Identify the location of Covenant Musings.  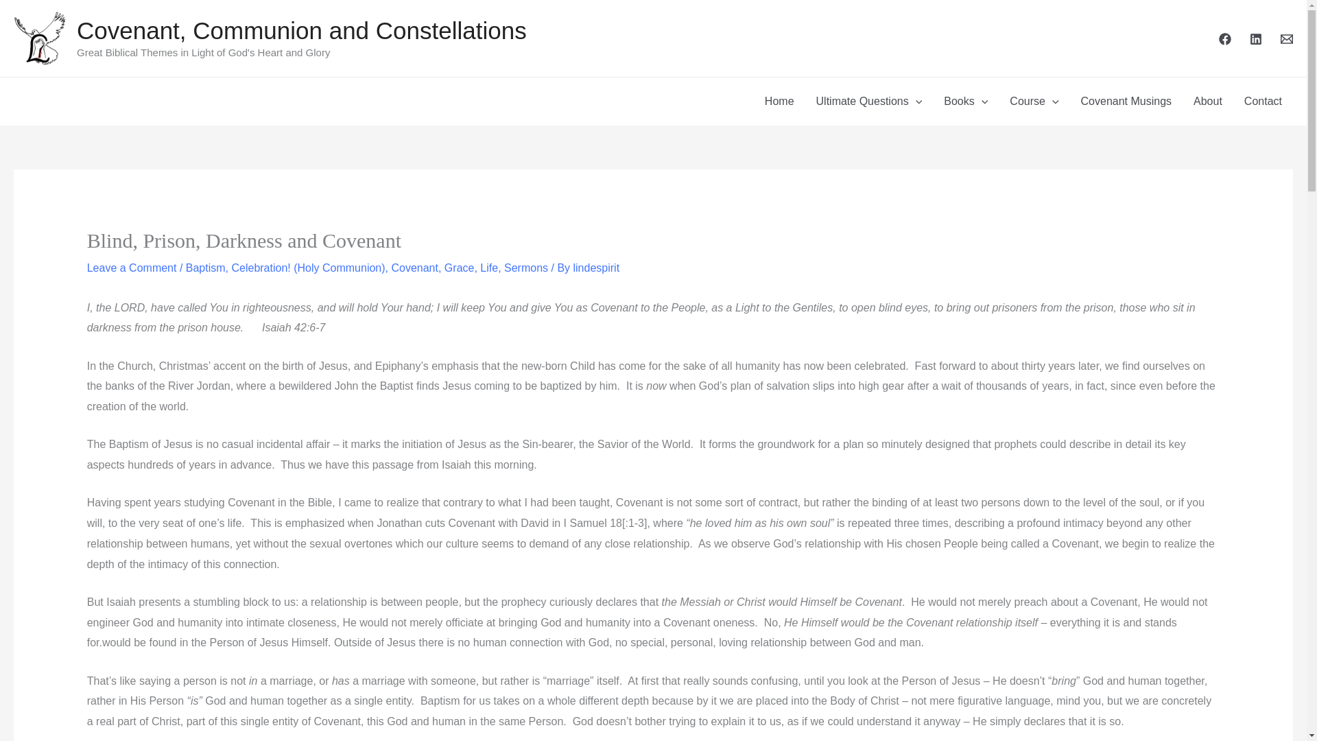
(1126, 102).